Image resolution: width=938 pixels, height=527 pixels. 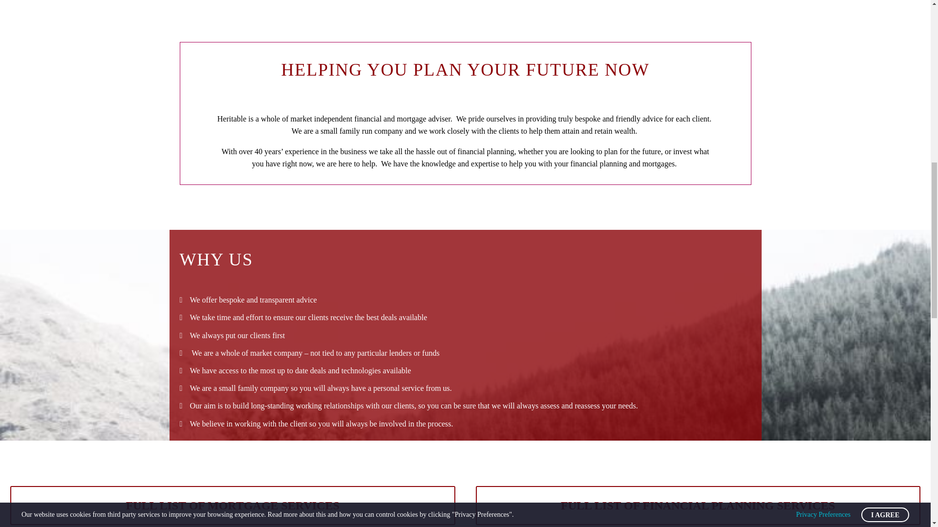 I want to click on Mortgages, so click(x=233, y=505).